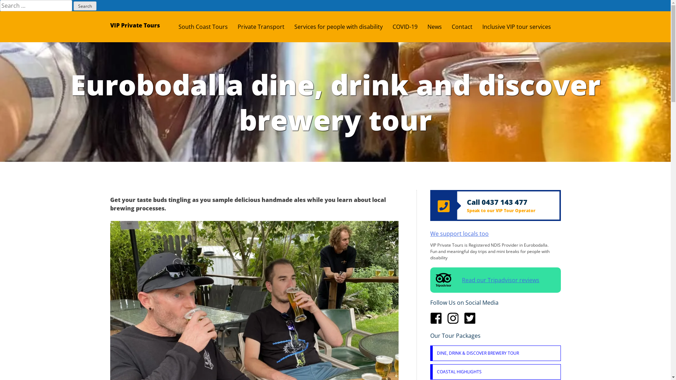 The image size is (676, 380). Describe the element at coordinates (410, 27) in the screenshot. I see `COVID-19` at that location.